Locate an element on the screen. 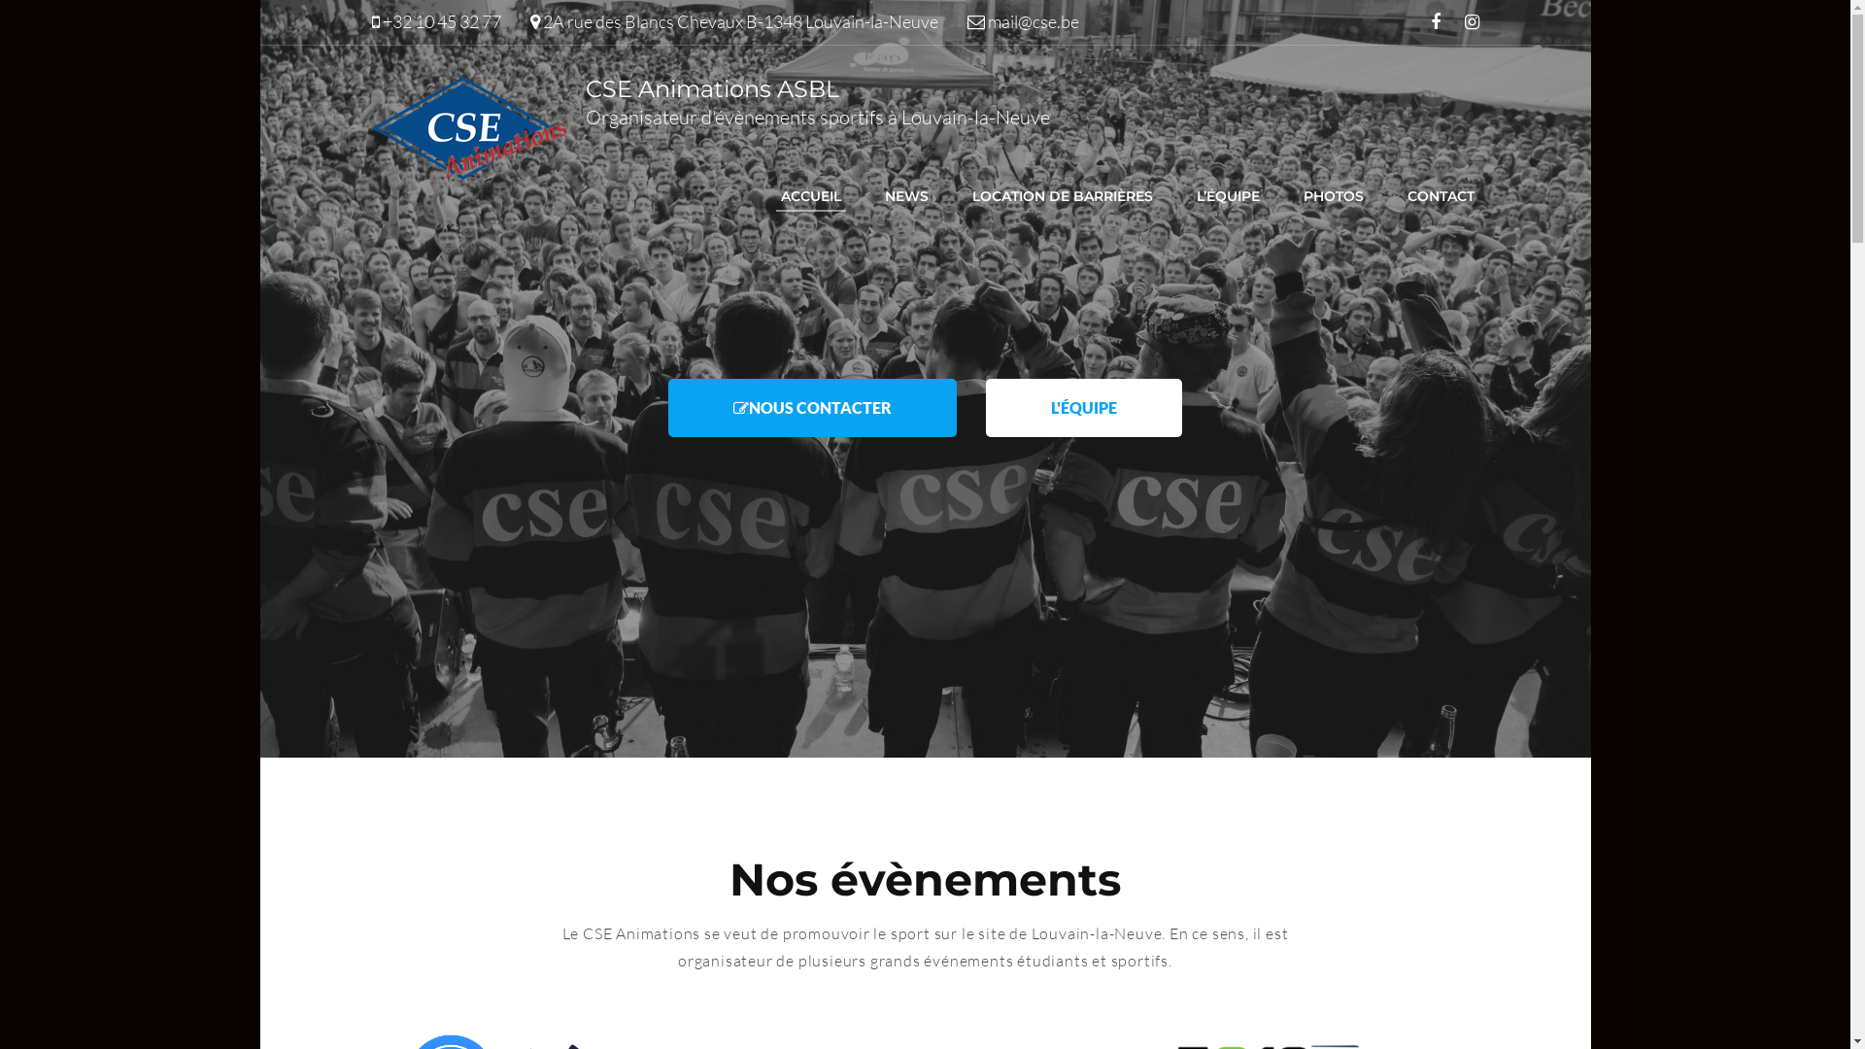 This screenshot has width=1865, height=1049. PHOTOS is located at coordinates (1333, 196).